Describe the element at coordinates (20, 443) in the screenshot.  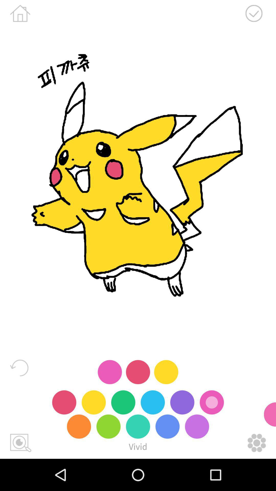
I see `autofill drawing` at that location.